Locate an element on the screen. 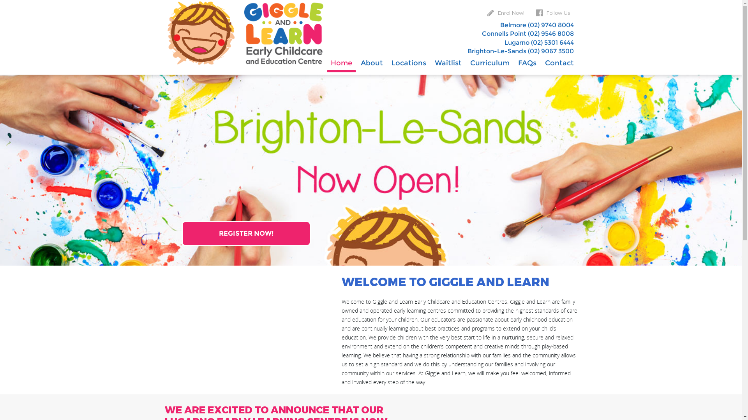 The image size is (748, 420). Connells Point (02) 9546 8008 is located at coordinates (527, 34).